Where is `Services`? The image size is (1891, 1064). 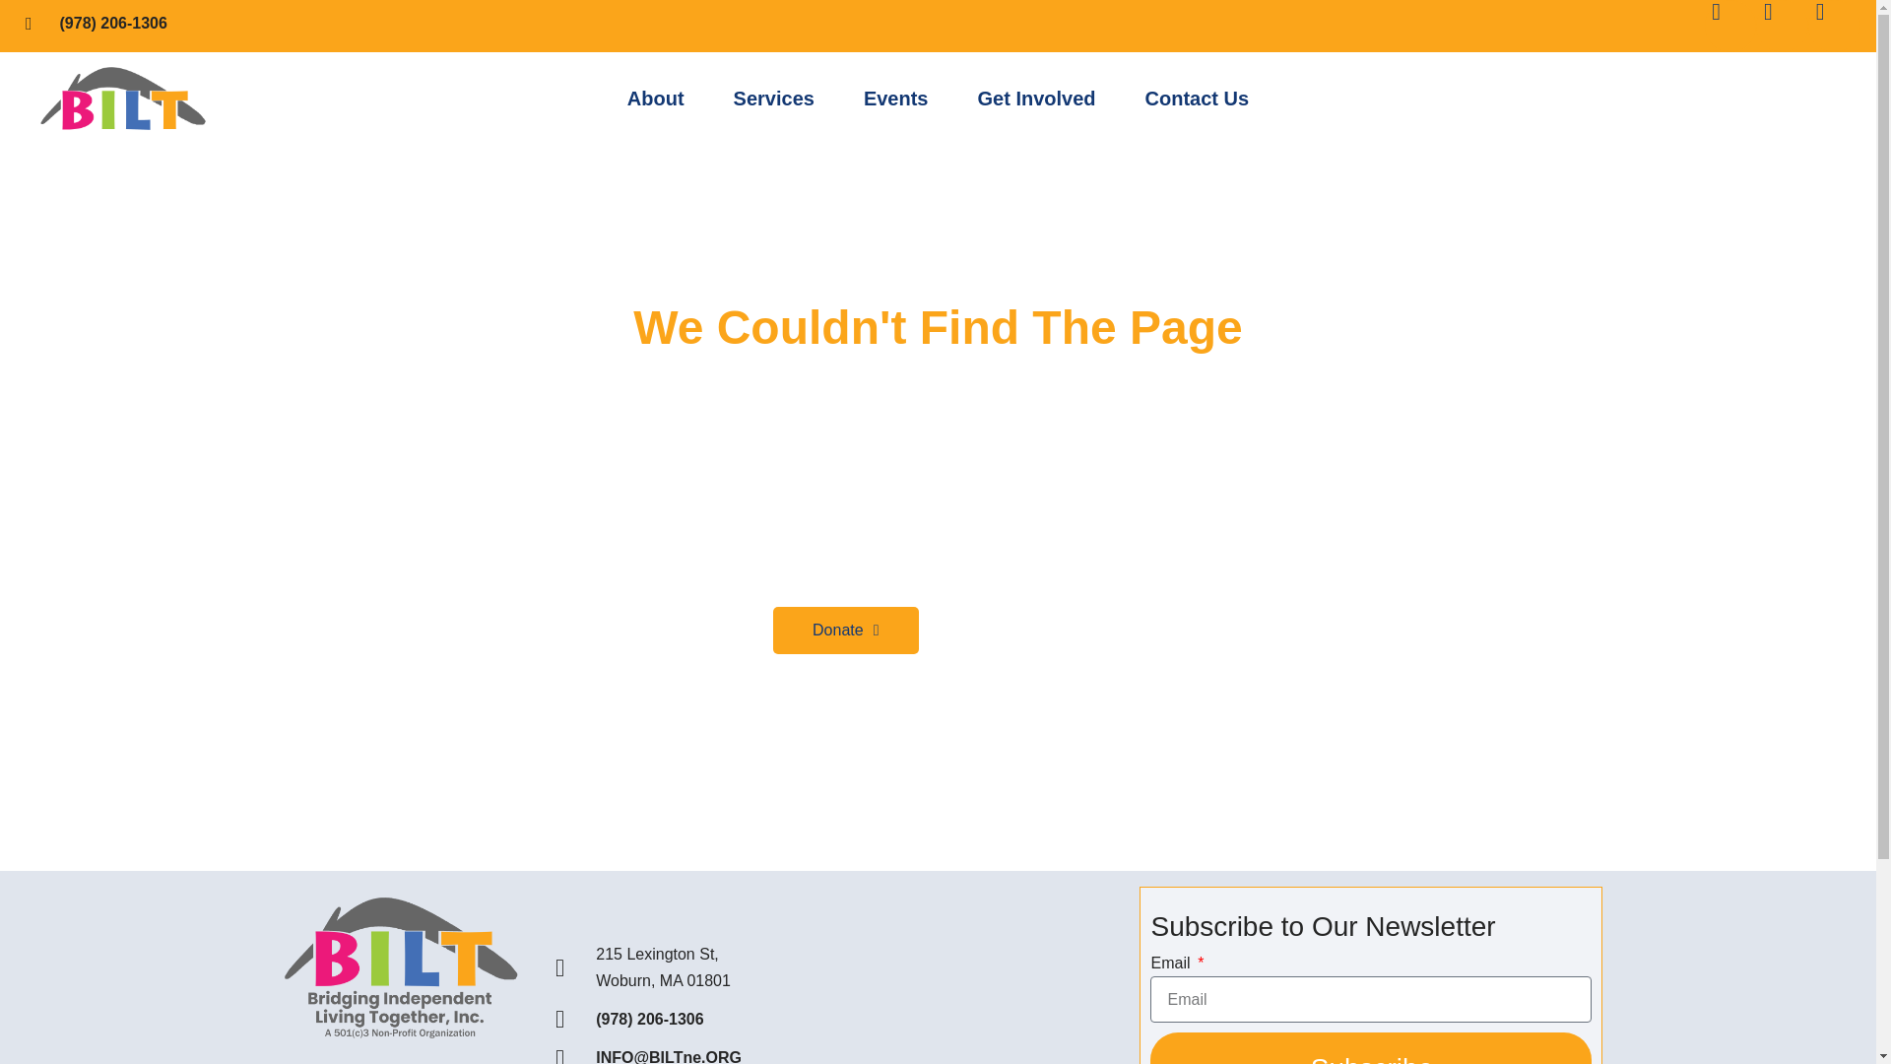
Services is located at coordinates (774, 99).